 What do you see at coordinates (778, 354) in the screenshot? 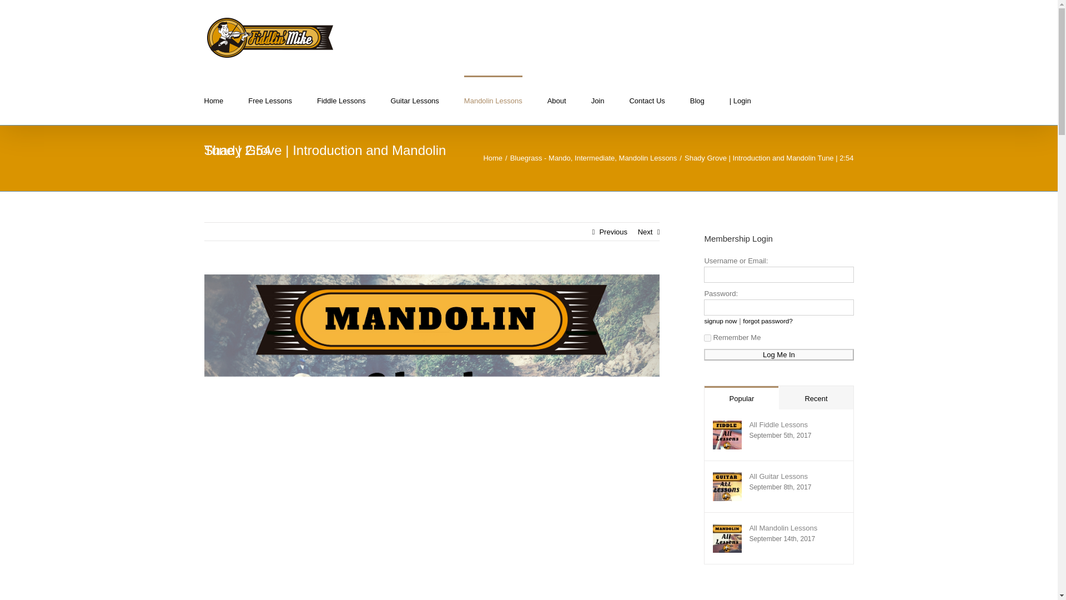
I see `Log Me In` at bounding box center [778, 354].